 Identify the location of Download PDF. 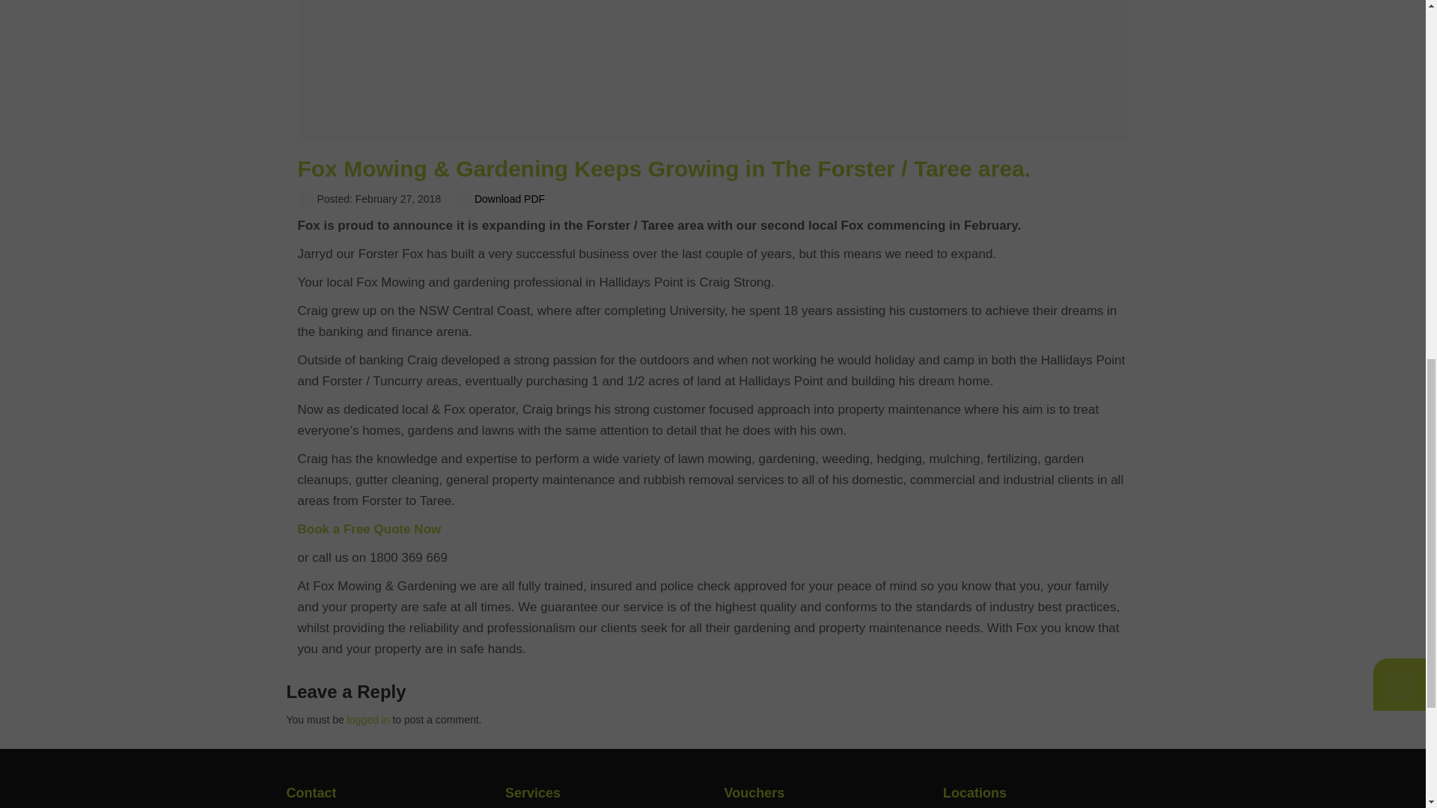
(500, 199).